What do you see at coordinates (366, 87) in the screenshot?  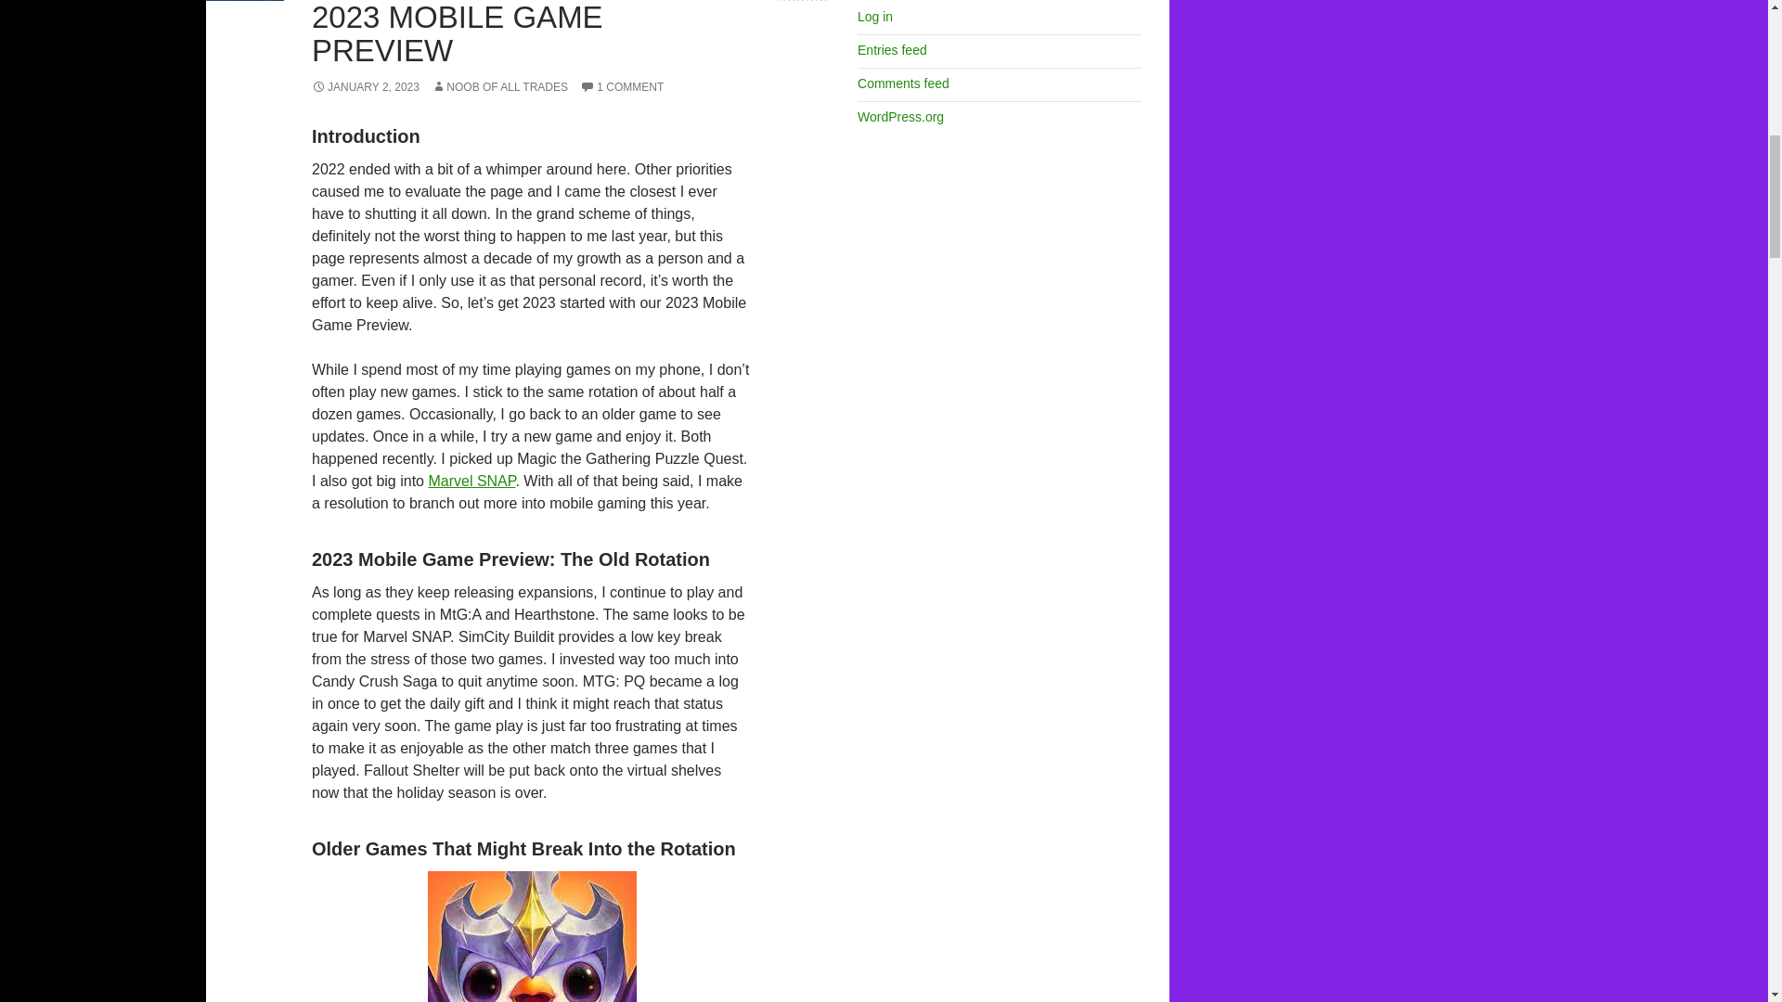 I see `JANUARY 2, 2023` at bounding box center [366, 87].